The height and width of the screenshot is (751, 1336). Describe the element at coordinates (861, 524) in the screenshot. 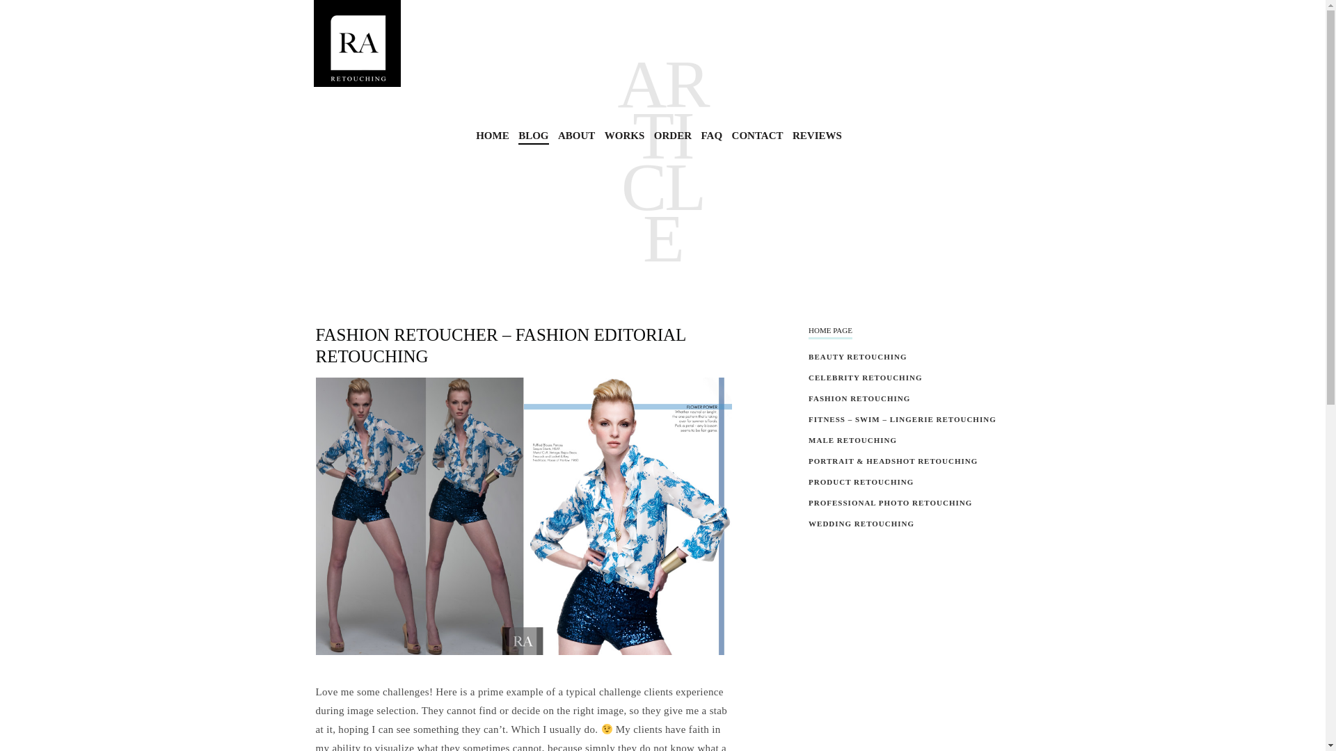

I see `WEDDING RETOUCHING` at that location.